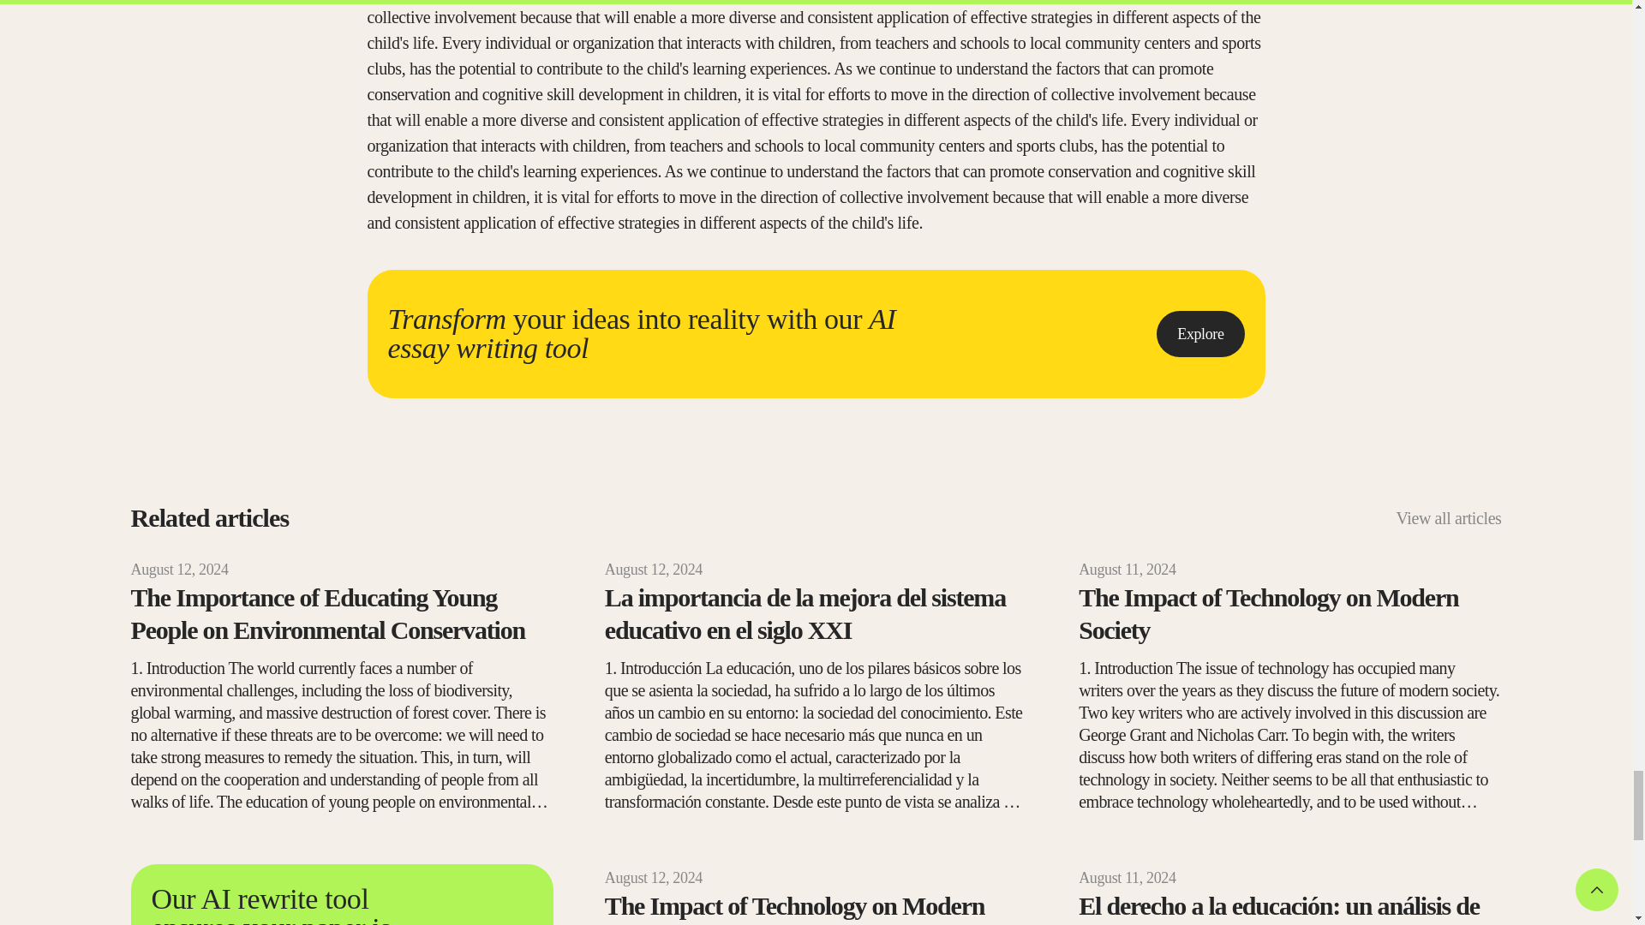  Describe the element at coordinates (1448, 517) in the screenshot. I see `View all articles` at that location.